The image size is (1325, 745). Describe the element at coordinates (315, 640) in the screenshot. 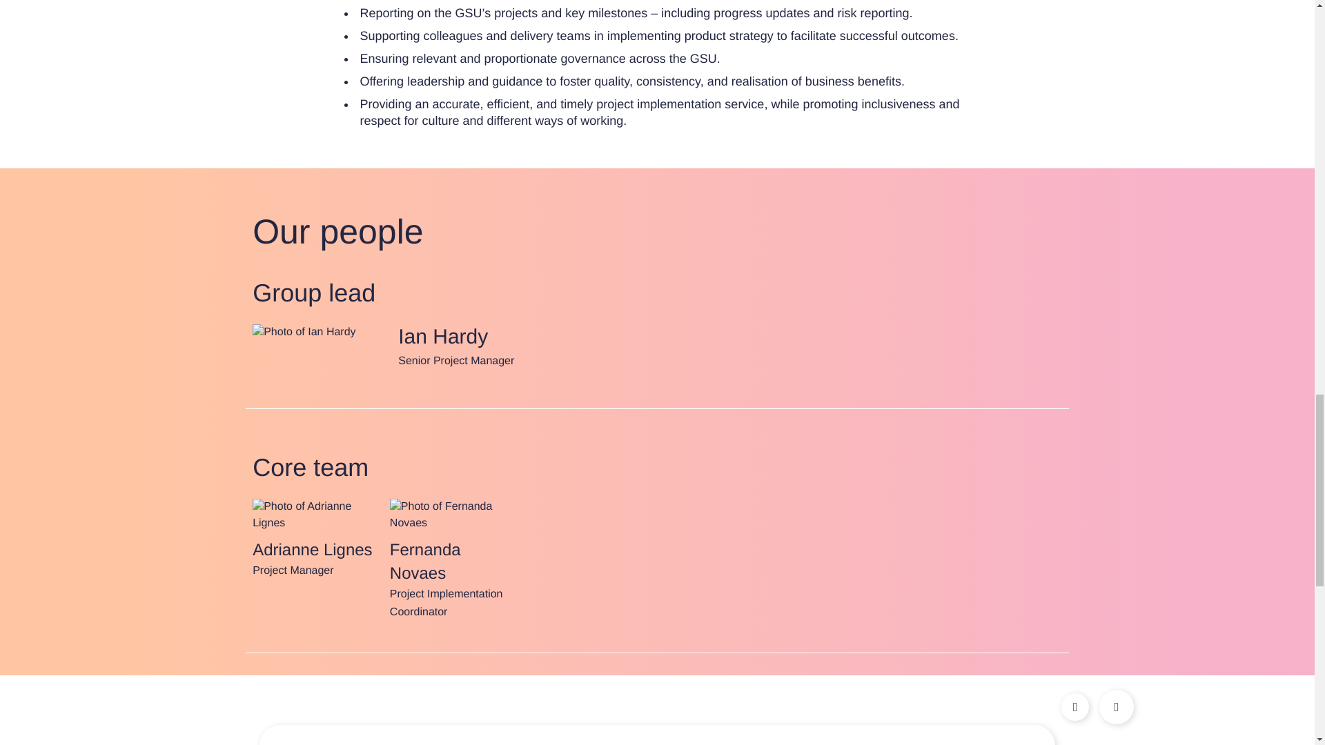

I see `Adrianne Lignes` at that location.